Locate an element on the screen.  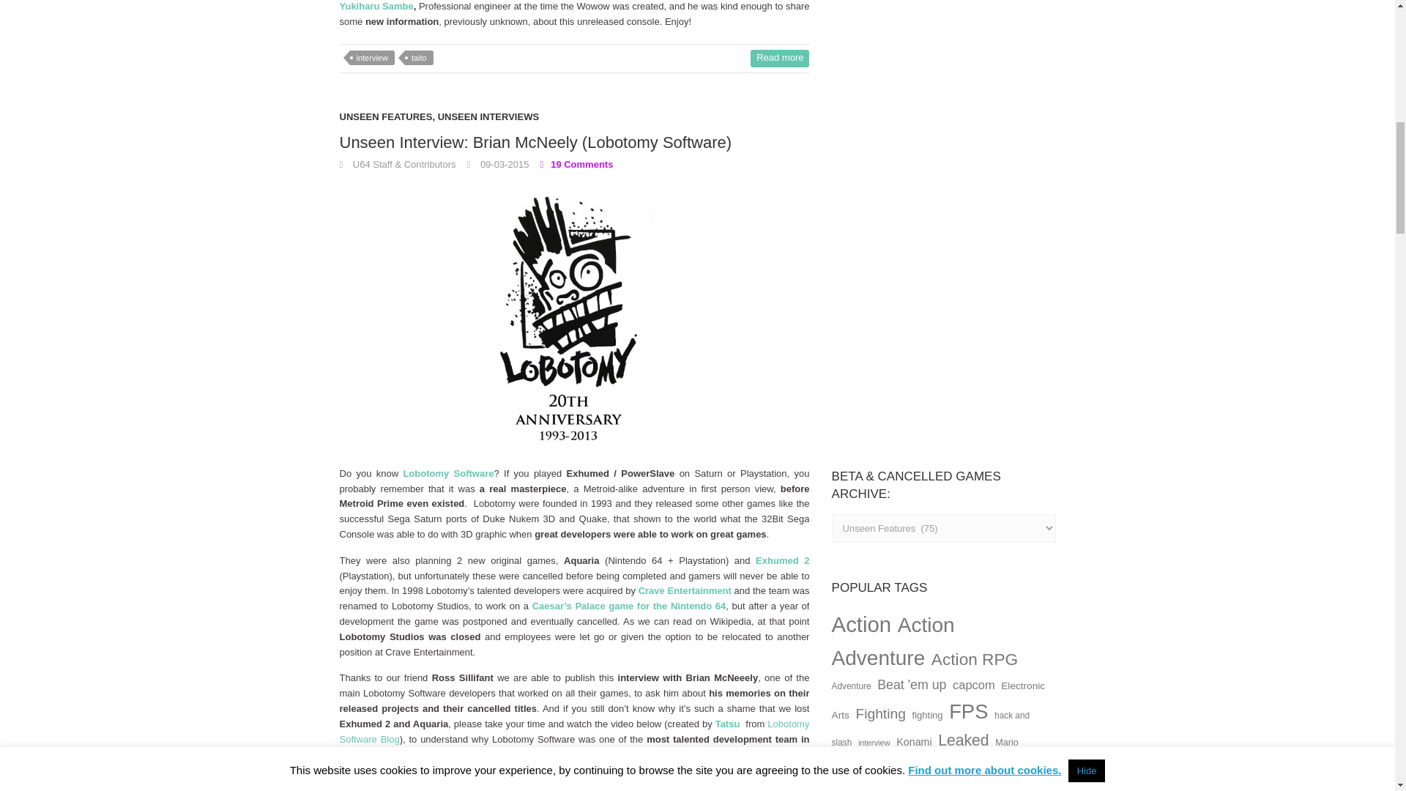
19 Comments is located at coordinates (576, 164).